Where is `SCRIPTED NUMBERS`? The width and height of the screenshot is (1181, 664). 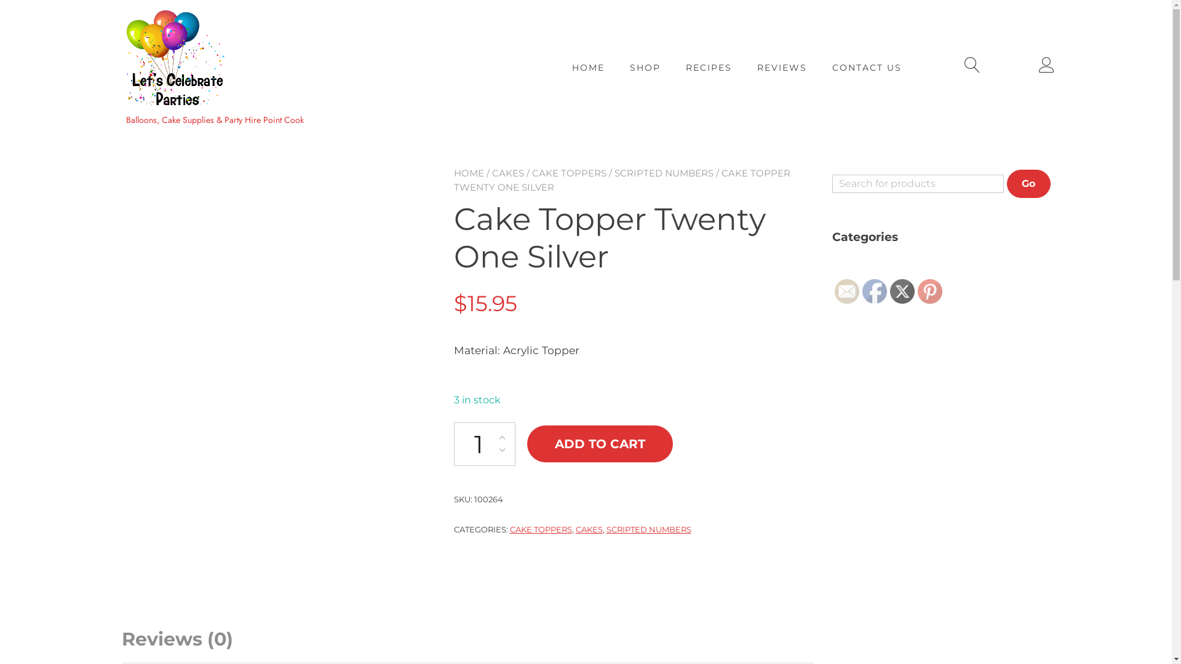
SCRIPTED NUMBERS is located at coordinates (649, 529).